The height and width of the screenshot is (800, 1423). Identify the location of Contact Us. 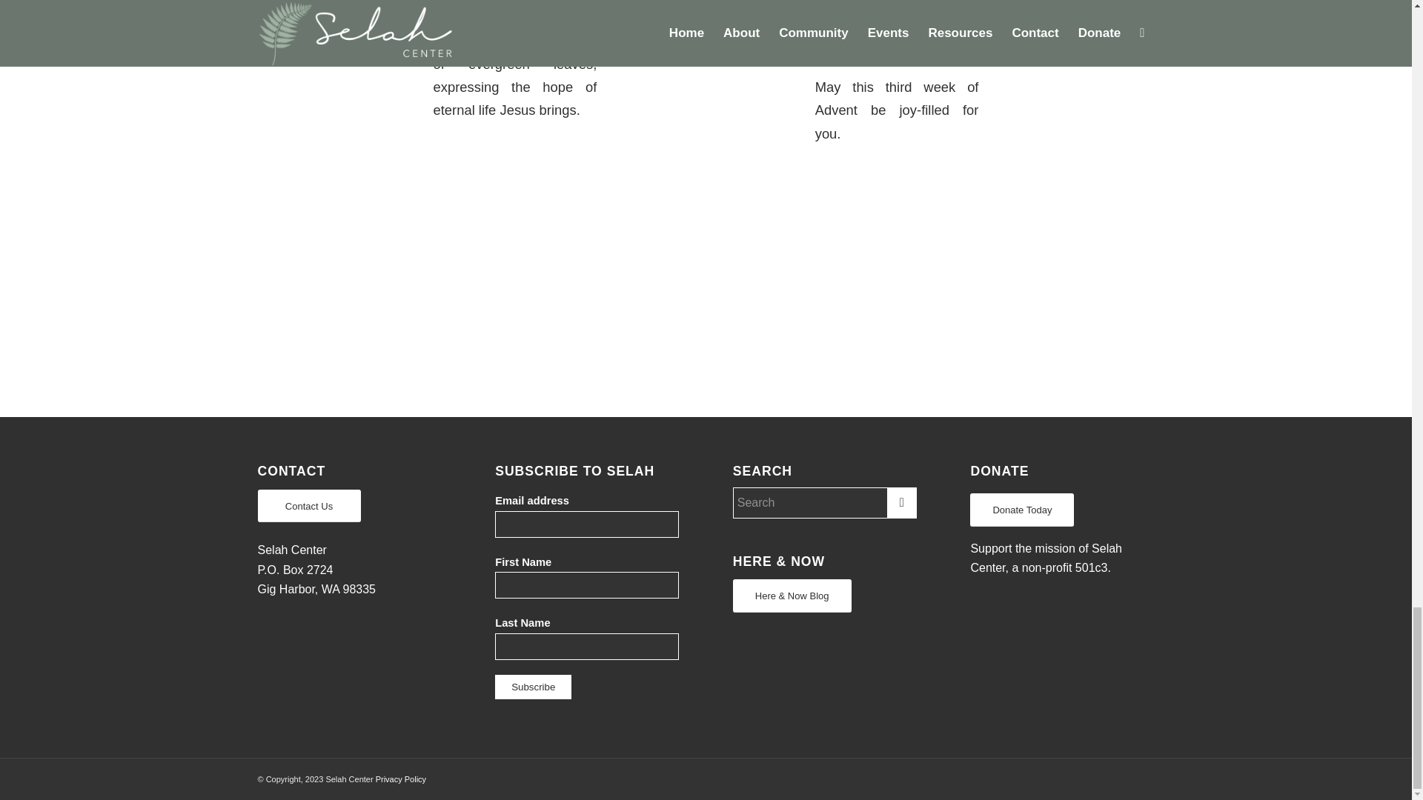
(309, 506).